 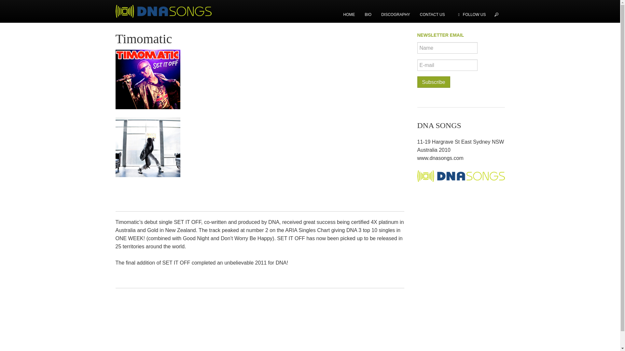 I want to click on FOLLOW US, so click(x=472, y=11).